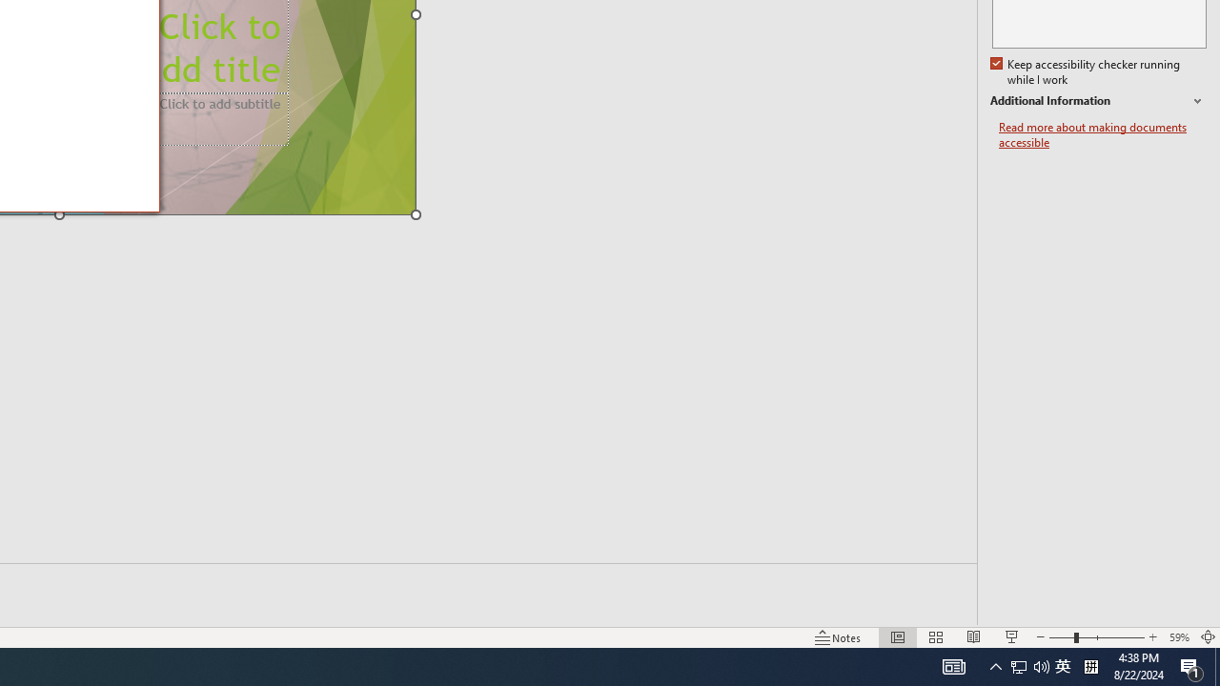 The width and height of the screenshot is (1220, 686). I want to click on Read more about making documents accessible, so click(1063, 667).